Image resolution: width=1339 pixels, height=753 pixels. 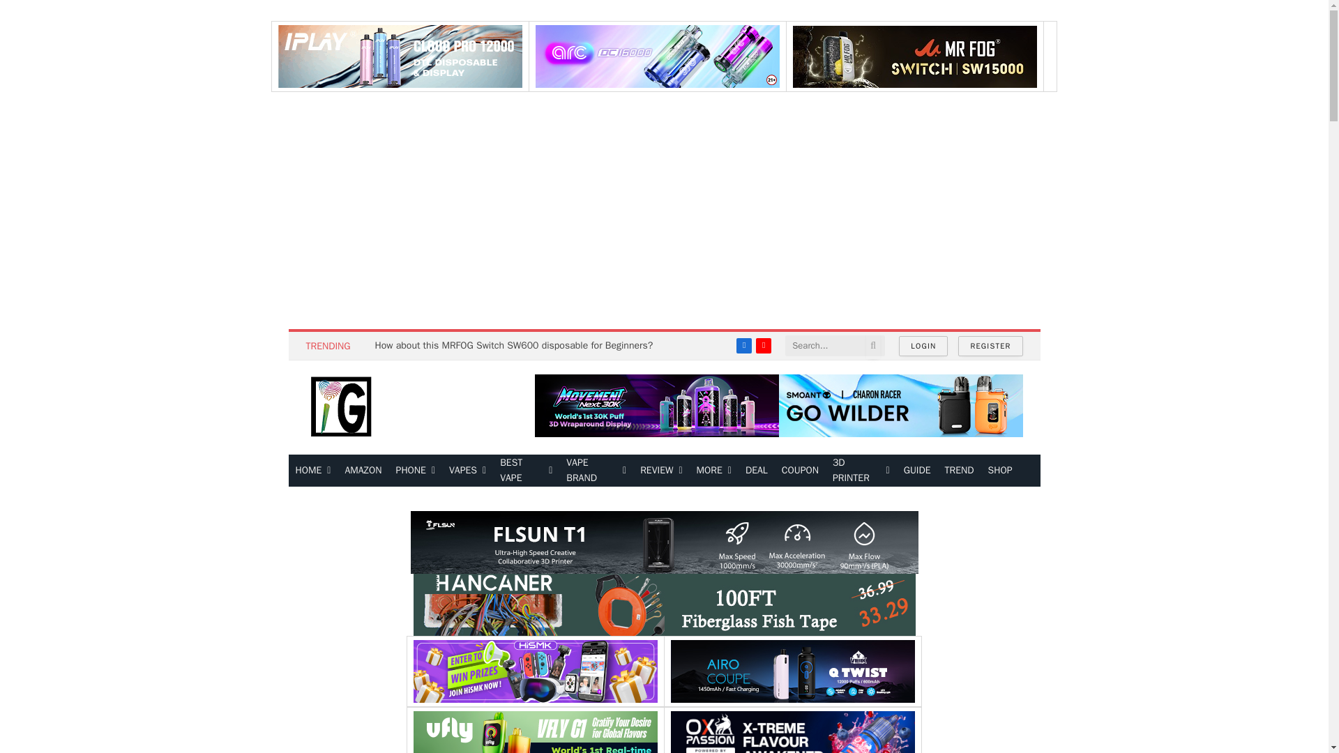 What do you see at coordinates (517, 346) in the screenshot?
I see `How about this MRFOG Switch SW600 disposable for Beginners?` at bounding box center [517, 346].